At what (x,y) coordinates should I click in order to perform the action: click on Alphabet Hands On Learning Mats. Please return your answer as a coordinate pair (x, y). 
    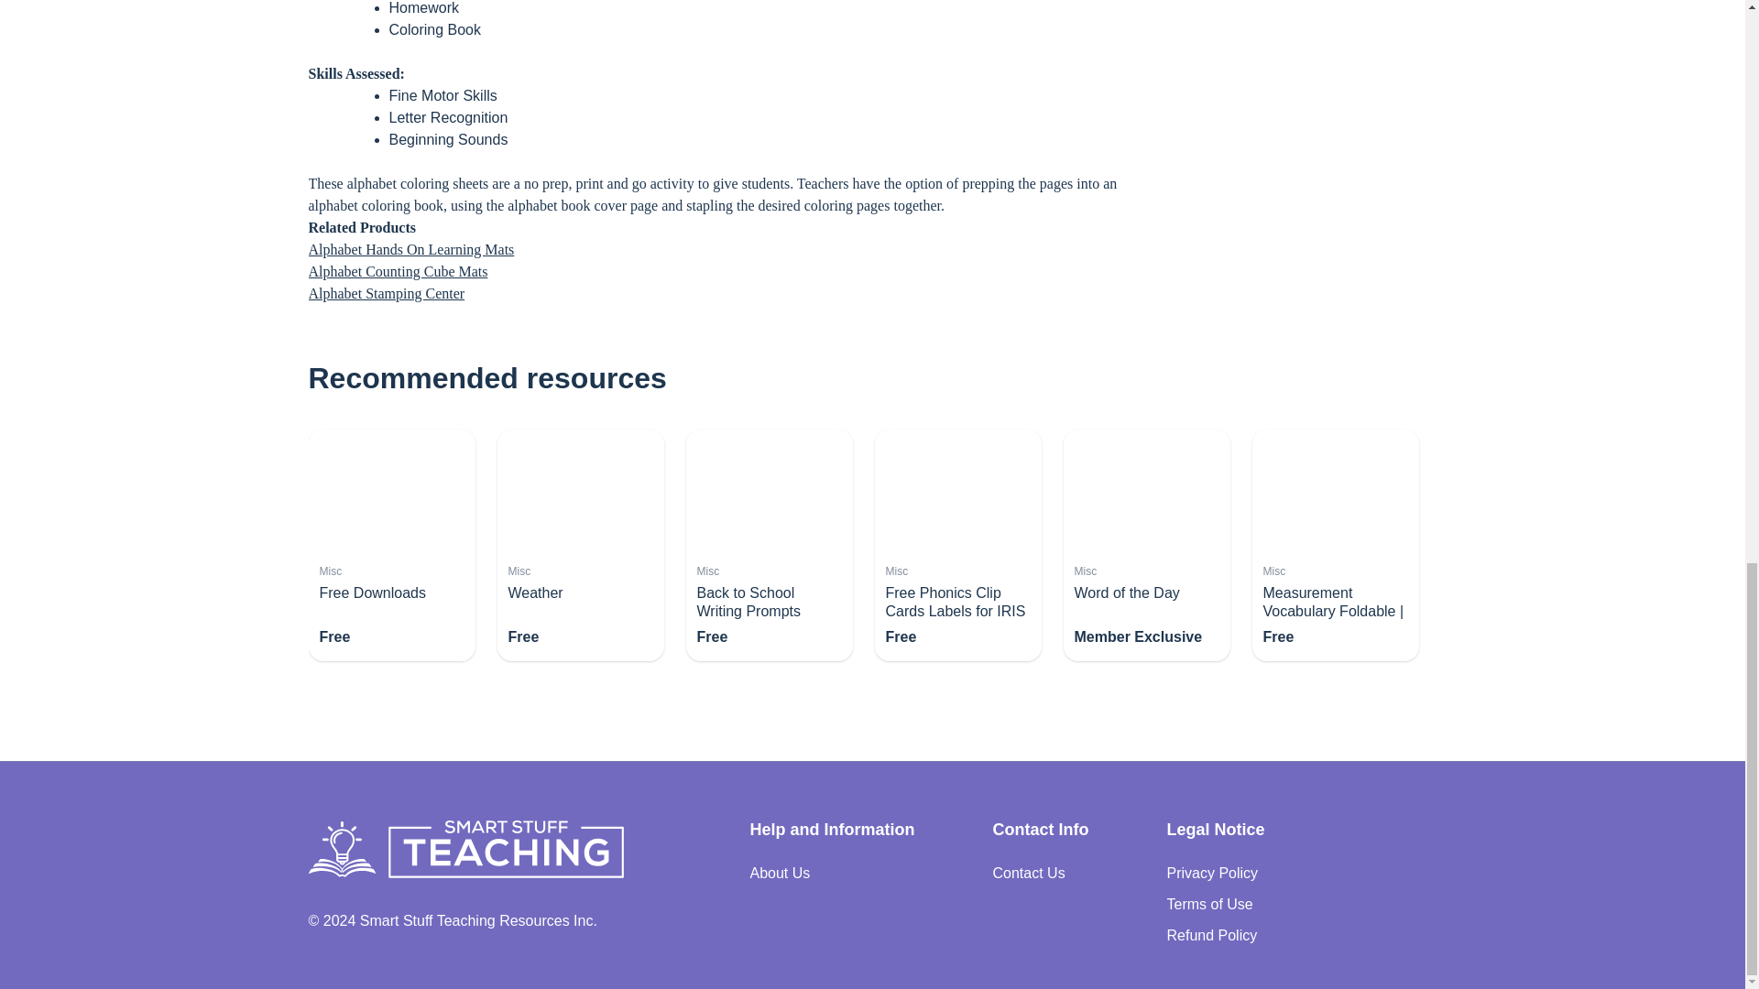
    Looking at the image, I should click on (410, 249).